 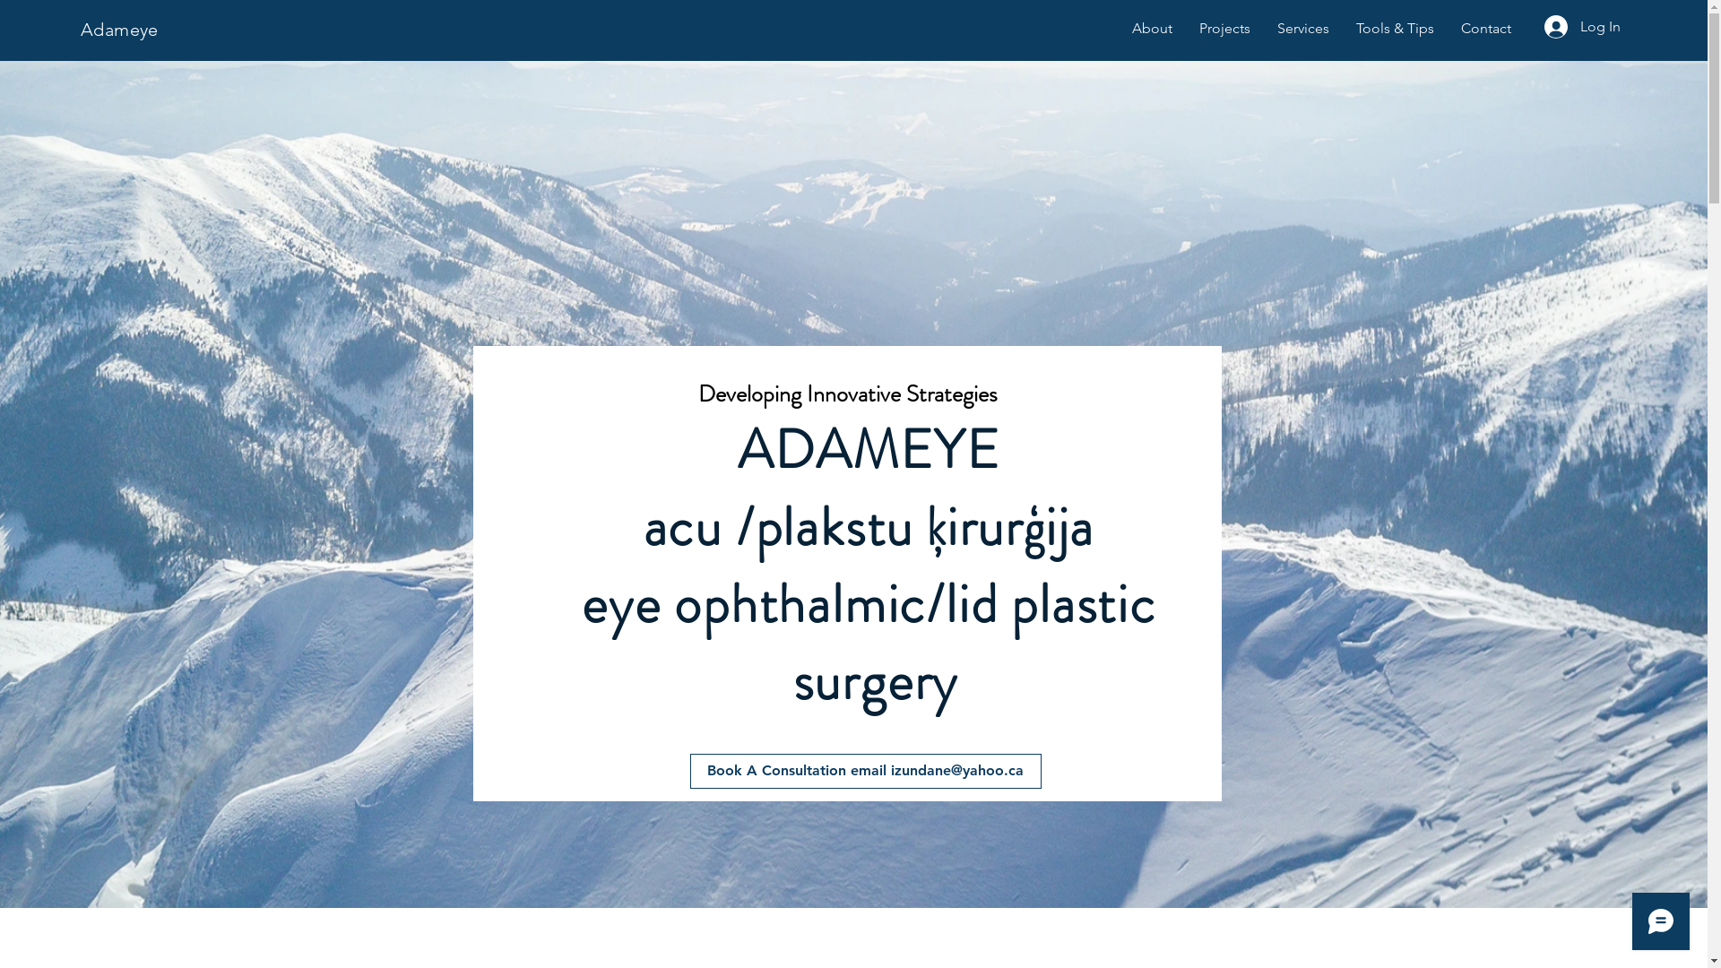 I want to click on Services, so click(x=1303, y=29).